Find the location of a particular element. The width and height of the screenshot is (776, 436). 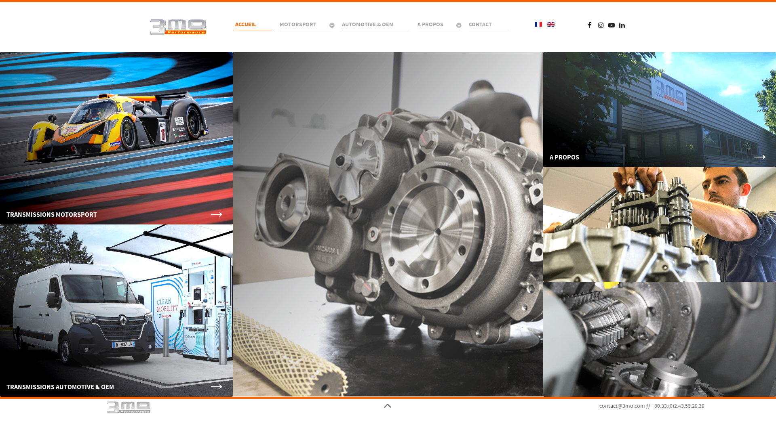

A PROPOS is located at coordinates (439, 25).